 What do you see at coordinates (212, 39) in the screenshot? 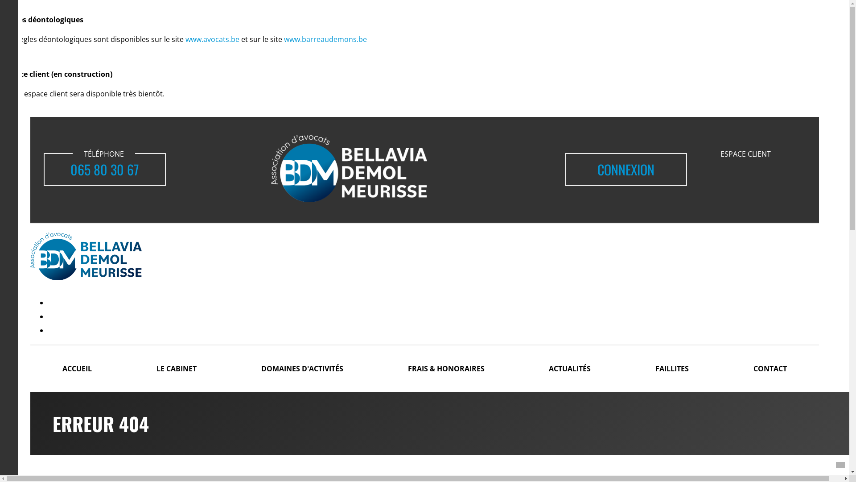
I see `www.avocats.be` at bounding box center [212, 39].